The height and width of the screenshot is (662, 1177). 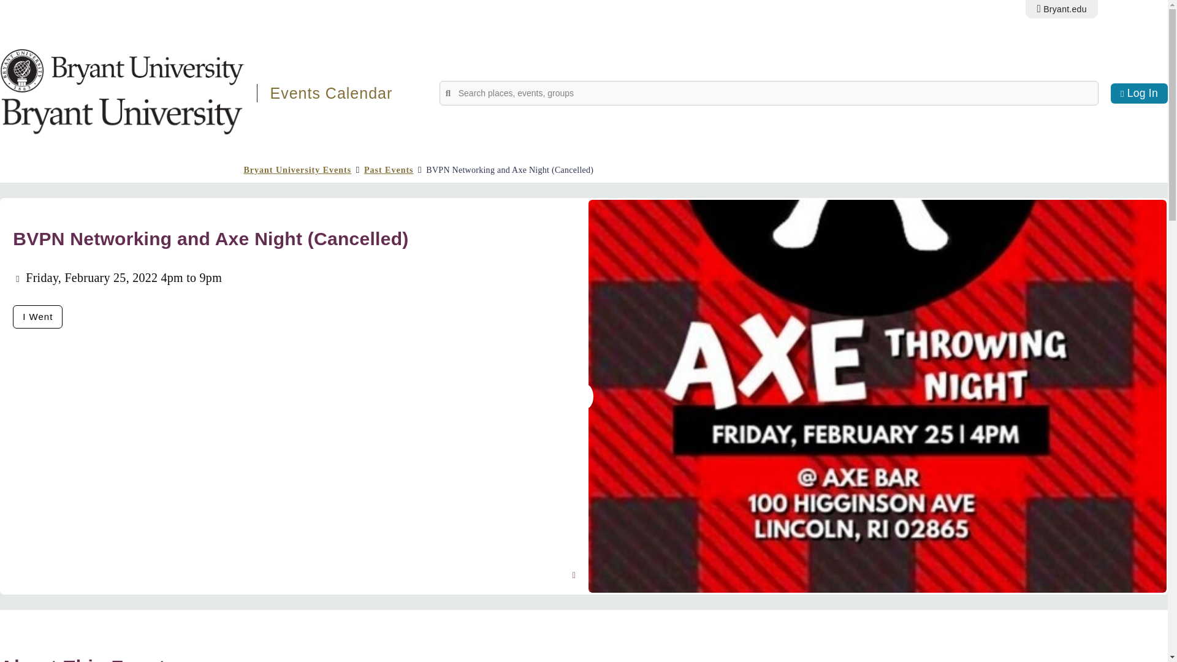 What do you see at coordinates (330, 93) in the screenshot?
I see `Events Calendar` at bounding box center [330, 93].